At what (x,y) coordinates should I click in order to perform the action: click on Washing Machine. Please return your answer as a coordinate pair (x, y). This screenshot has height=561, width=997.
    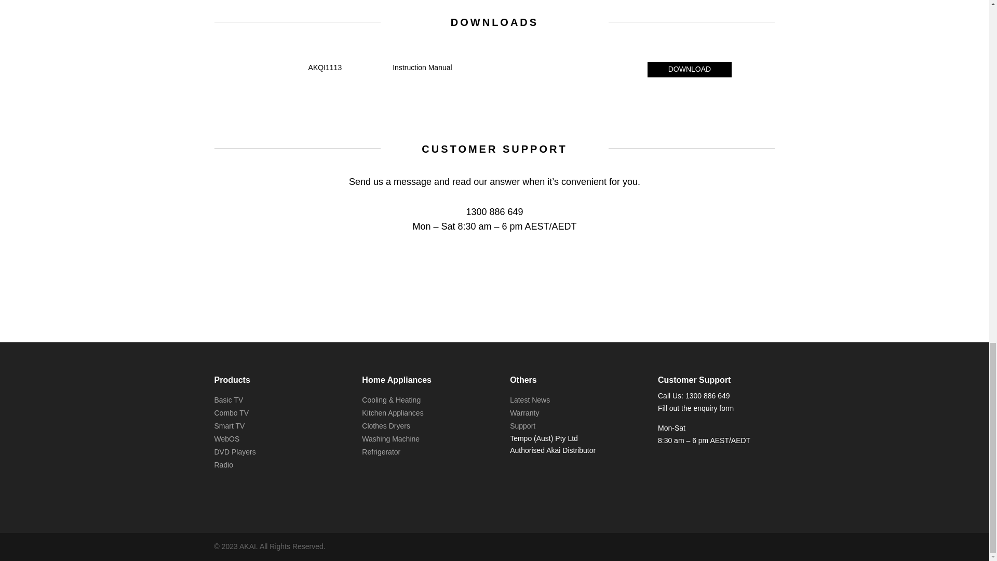
    Looking at the image, I should click on (390, 439).